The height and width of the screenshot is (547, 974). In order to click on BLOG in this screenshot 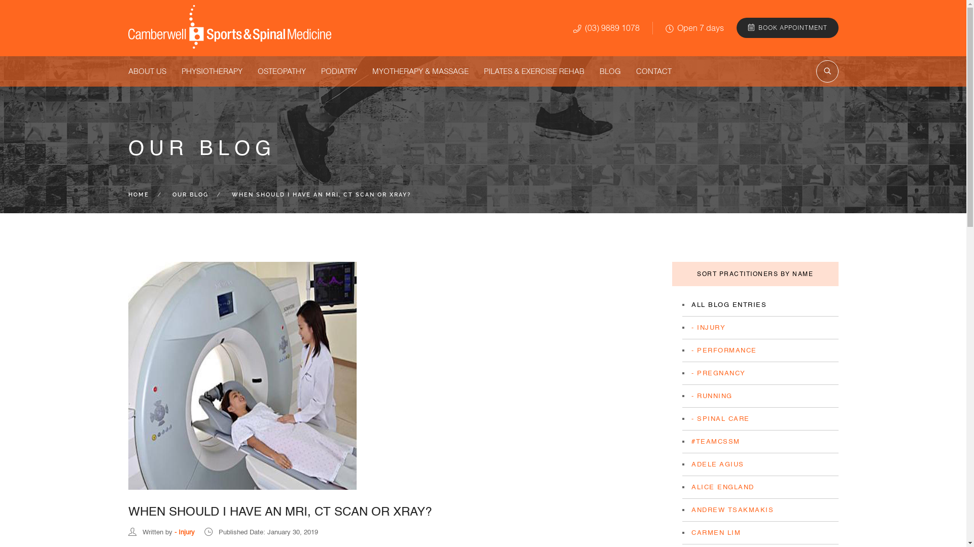, I will do `click(610, 71)`.